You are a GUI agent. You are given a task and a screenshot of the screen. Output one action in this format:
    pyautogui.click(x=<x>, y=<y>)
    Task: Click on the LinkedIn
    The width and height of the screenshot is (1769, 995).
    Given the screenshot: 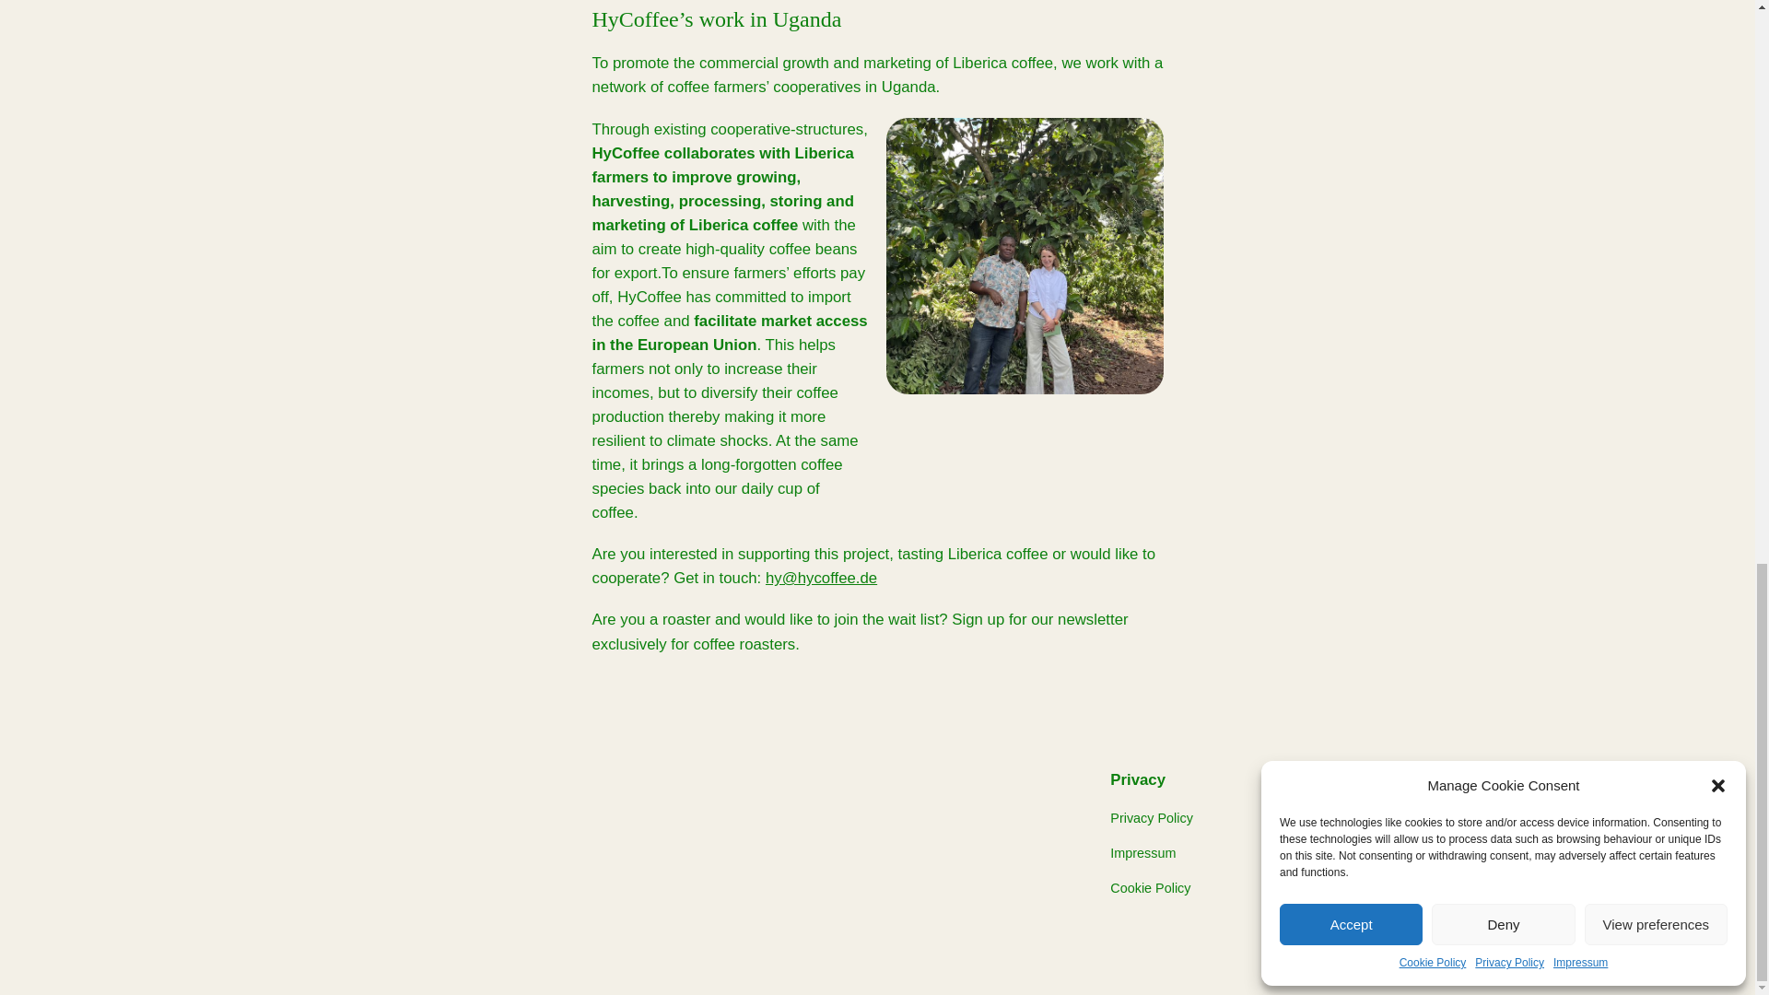 What is the action you would take?
    pyautogui.click(x=1433, y=817)
    